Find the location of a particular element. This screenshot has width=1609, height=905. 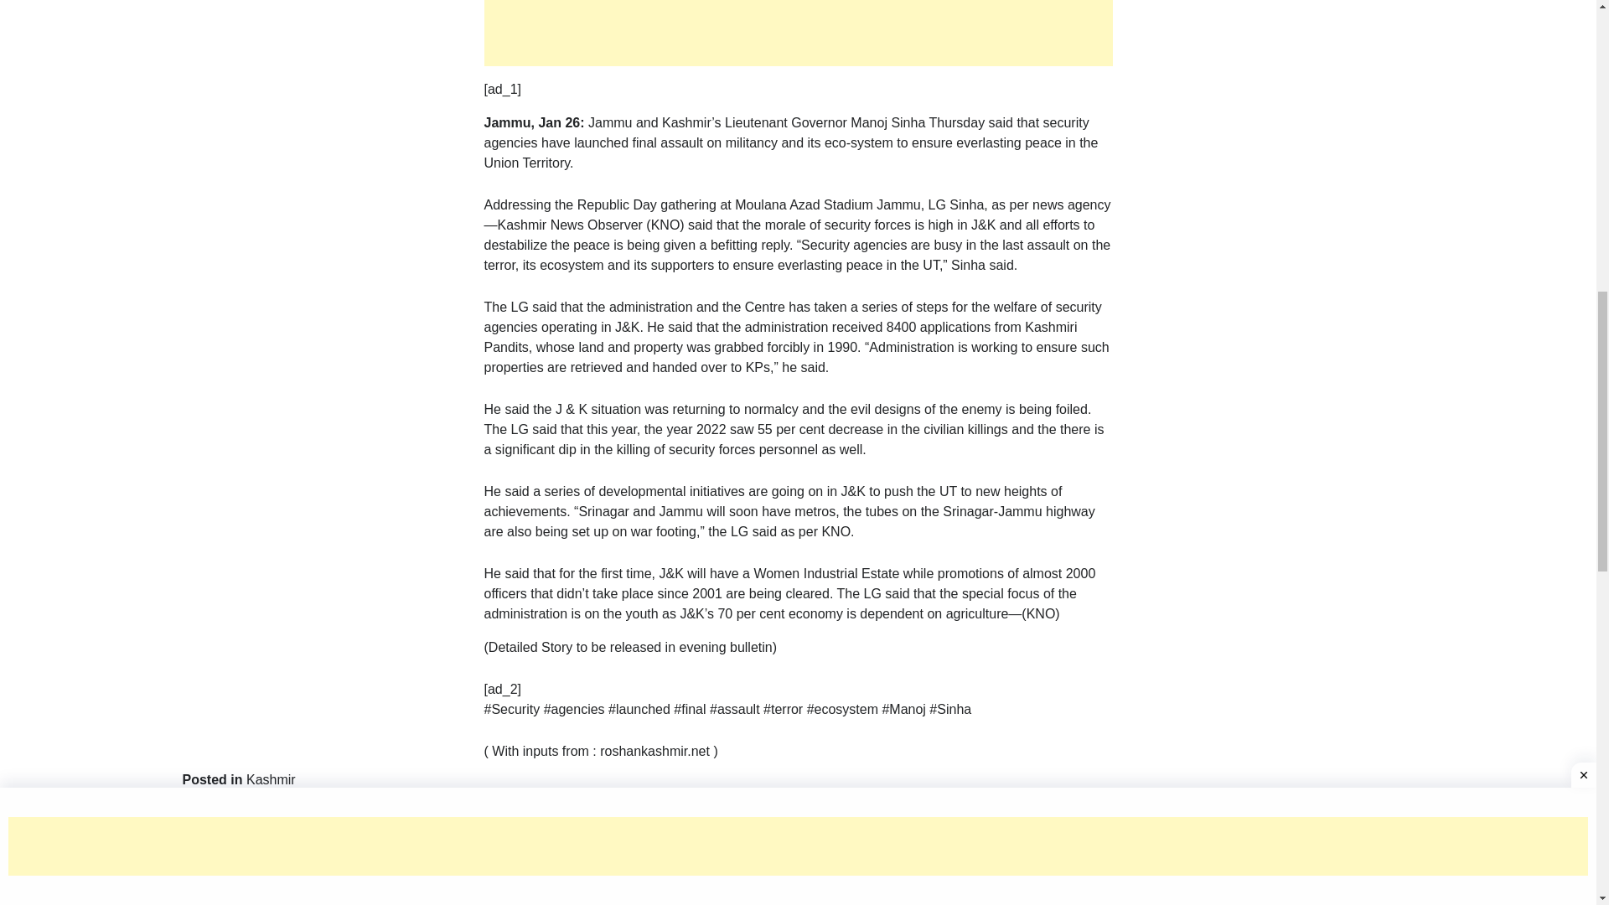

Terror is located at coordinates (789, 804).